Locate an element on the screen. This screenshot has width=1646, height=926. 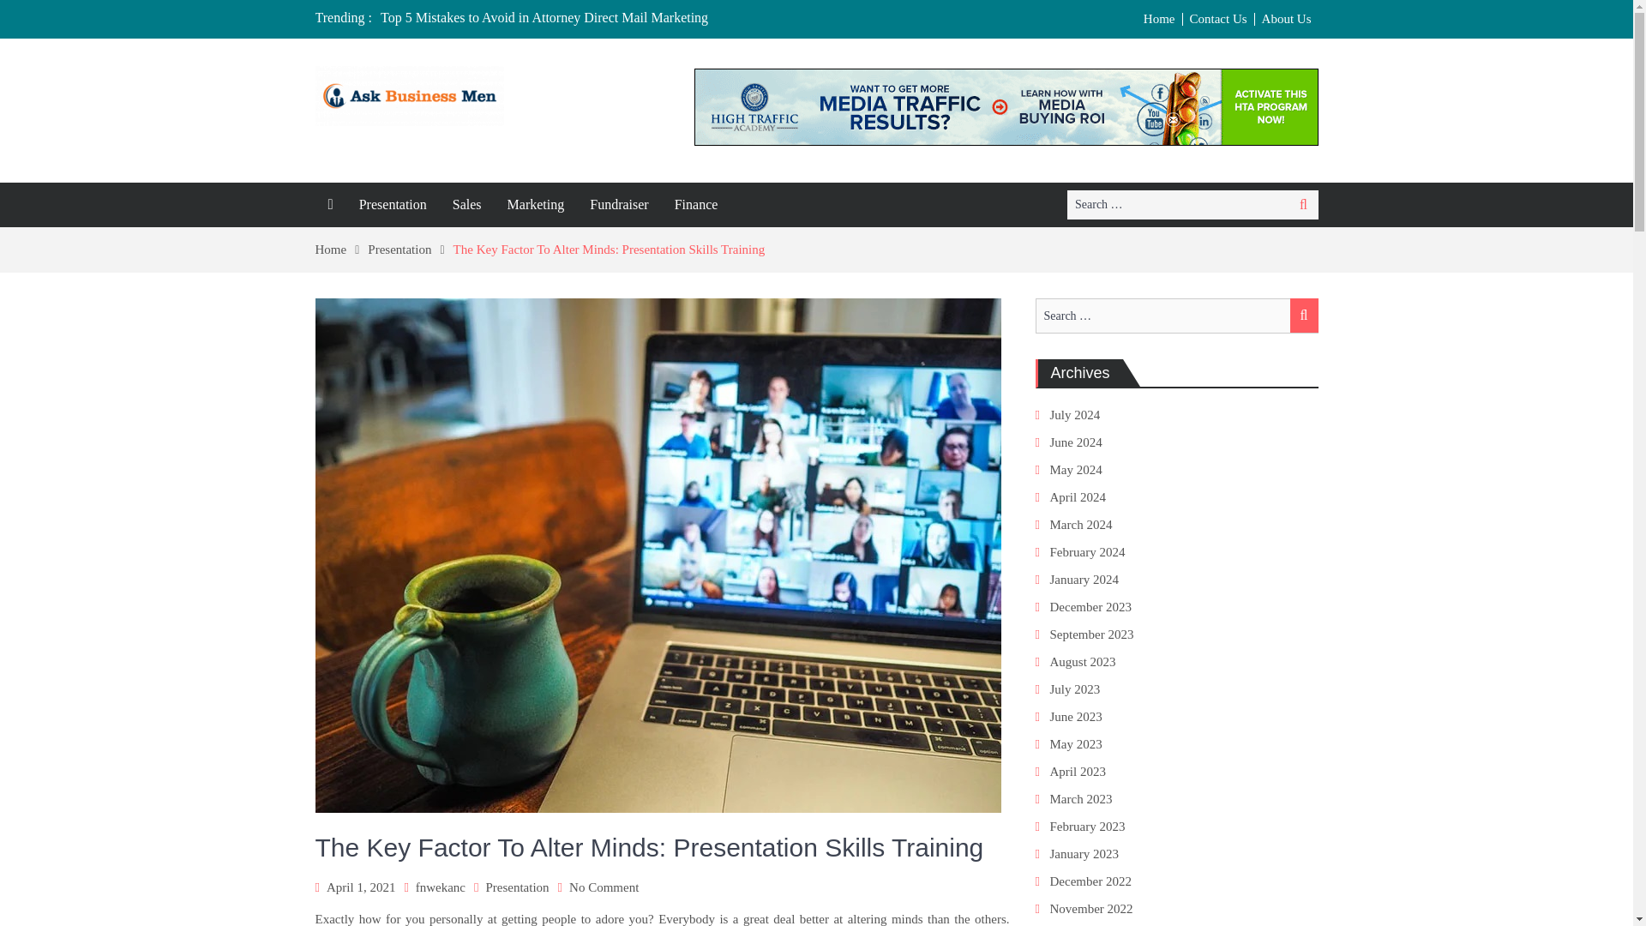
Top 5 Mistakes to Avoid in Attorney Direct Mail Marketing is located at coordinates (544, 17).